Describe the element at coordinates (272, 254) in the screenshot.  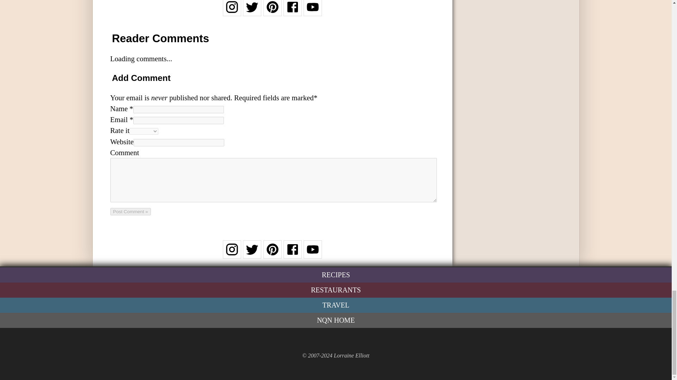
I see `Follow on Pinterest` at that location.